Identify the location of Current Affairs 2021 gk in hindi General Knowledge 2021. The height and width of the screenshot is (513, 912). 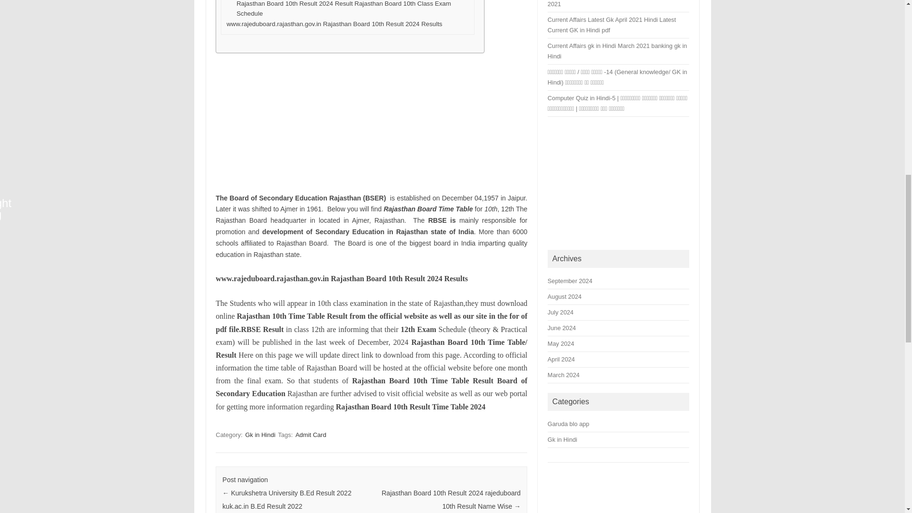
(616, 4).